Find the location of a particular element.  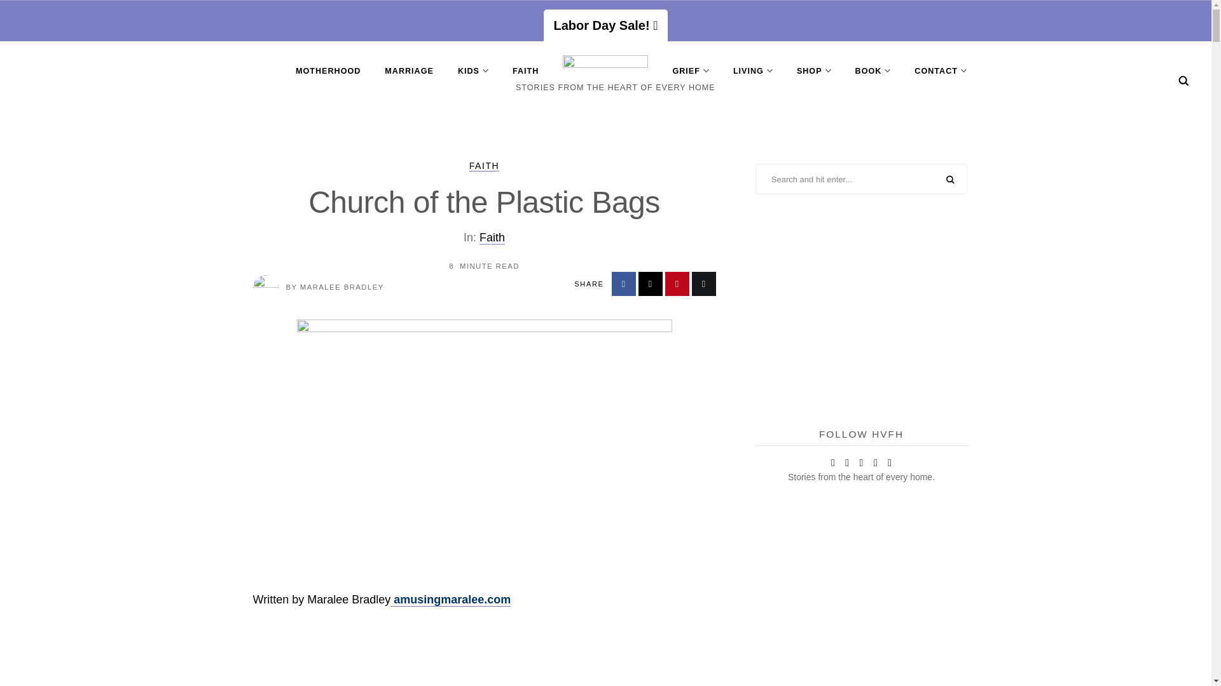

Share on Facebook is located at coordinates (623, 283).